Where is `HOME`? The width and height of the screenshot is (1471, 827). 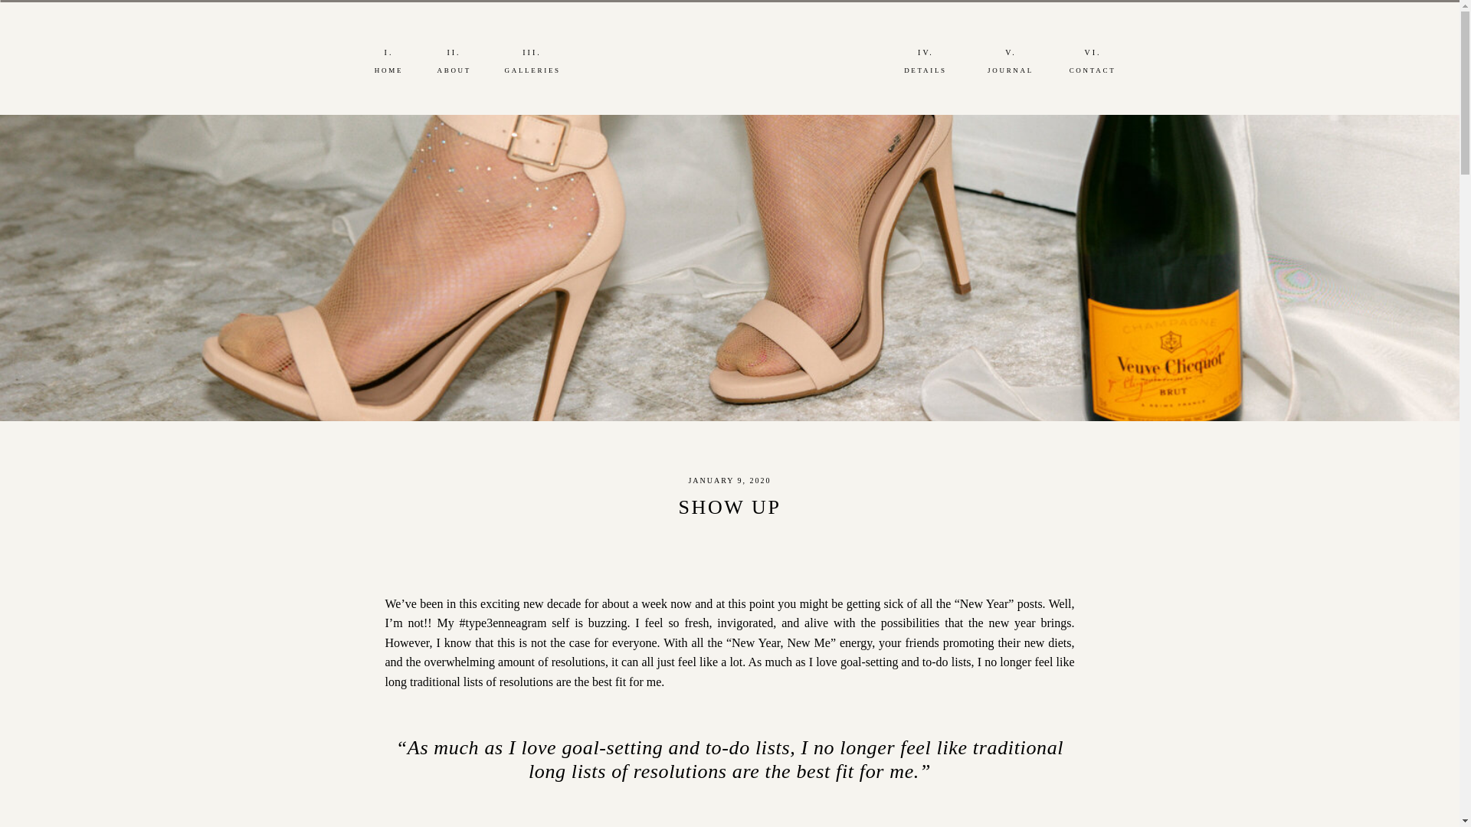
HOME is located at coordinates (388, 71).